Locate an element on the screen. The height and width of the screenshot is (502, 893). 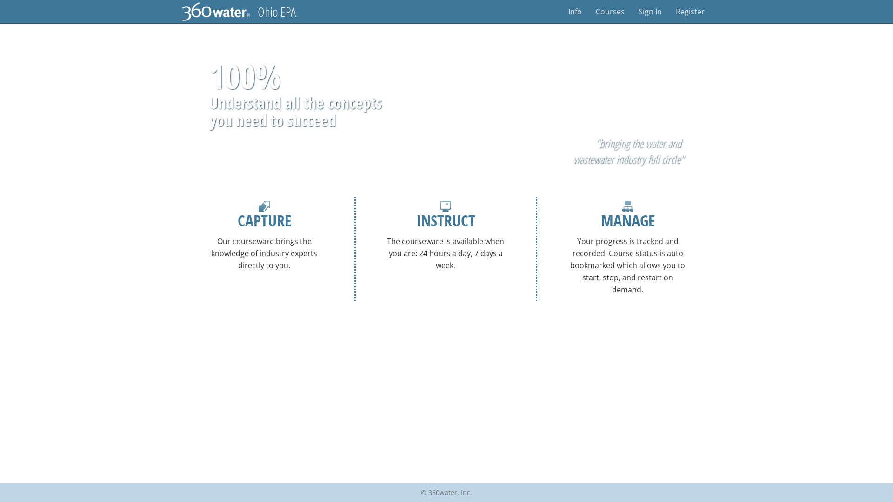
Sign In is located at coordinates (650, 12).